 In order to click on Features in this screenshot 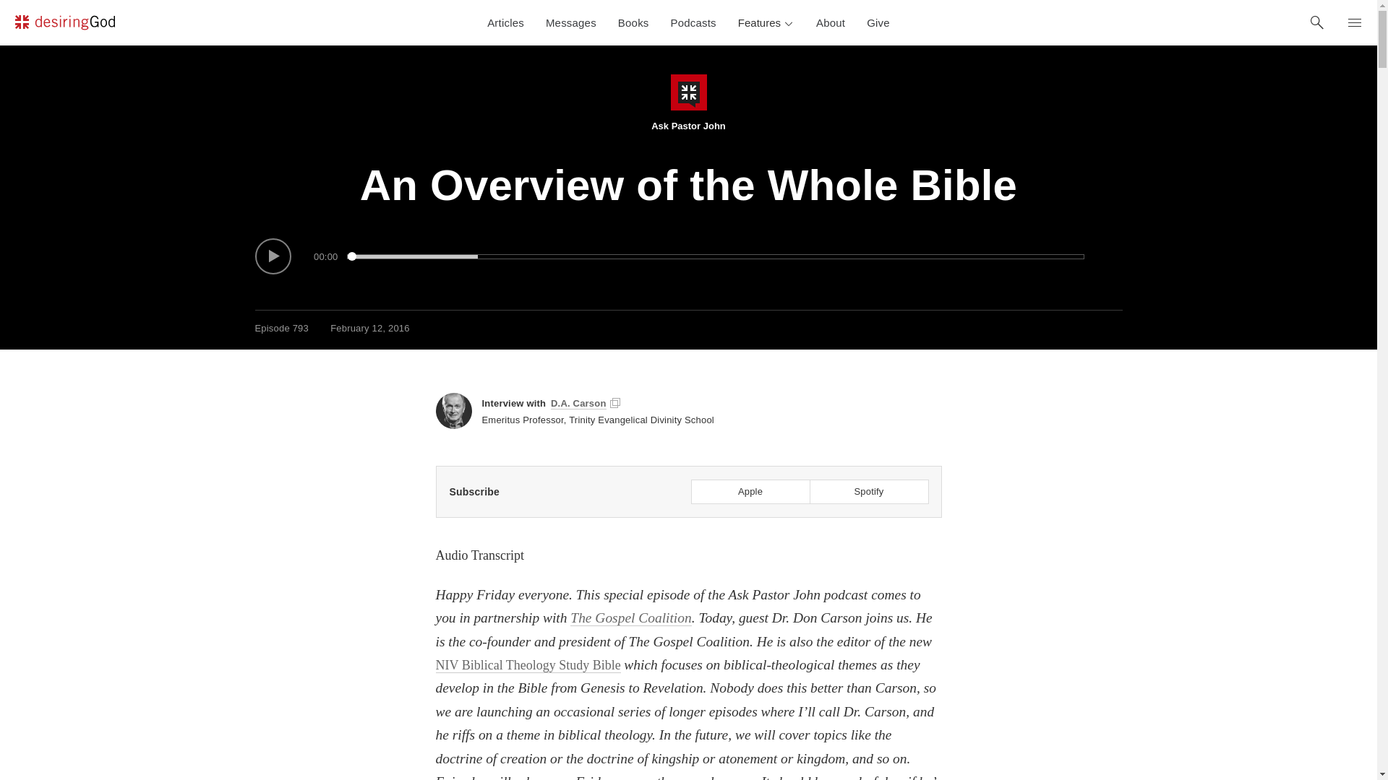, I will do `click(766, 22)`.